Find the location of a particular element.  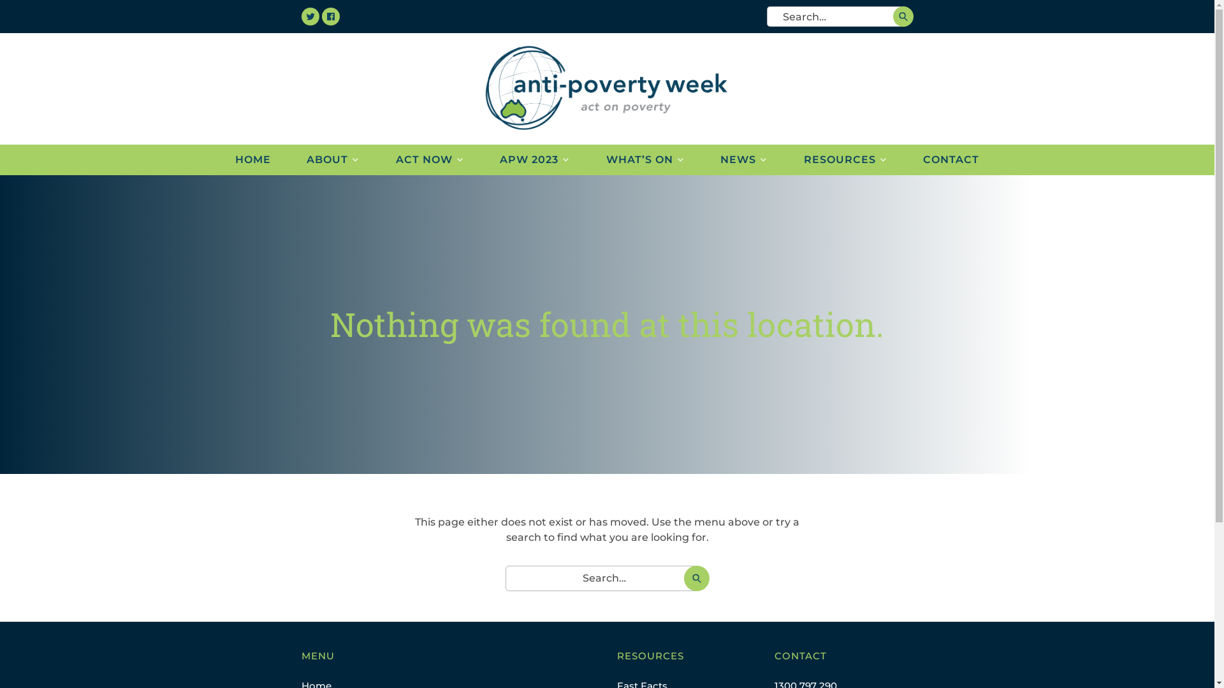

RESOURCES is located at coordinates (845, 160).